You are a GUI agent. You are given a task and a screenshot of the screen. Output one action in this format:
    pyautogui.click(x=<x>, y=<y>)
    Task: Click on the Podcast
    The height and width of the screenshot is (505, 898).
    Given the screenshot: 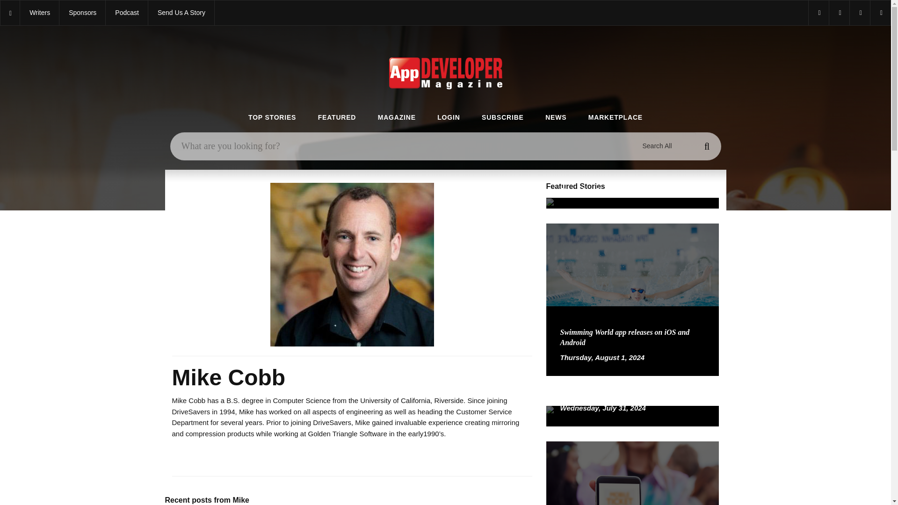 What is the action you would take?
    pyautogui.click(x=127, y=13)
    